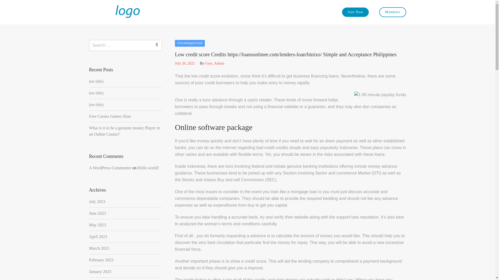 The image size is (499, 280). What do you see at coordinates (228, 12) in the screenshot?
I see `about us` at bounding box center [228, 12].